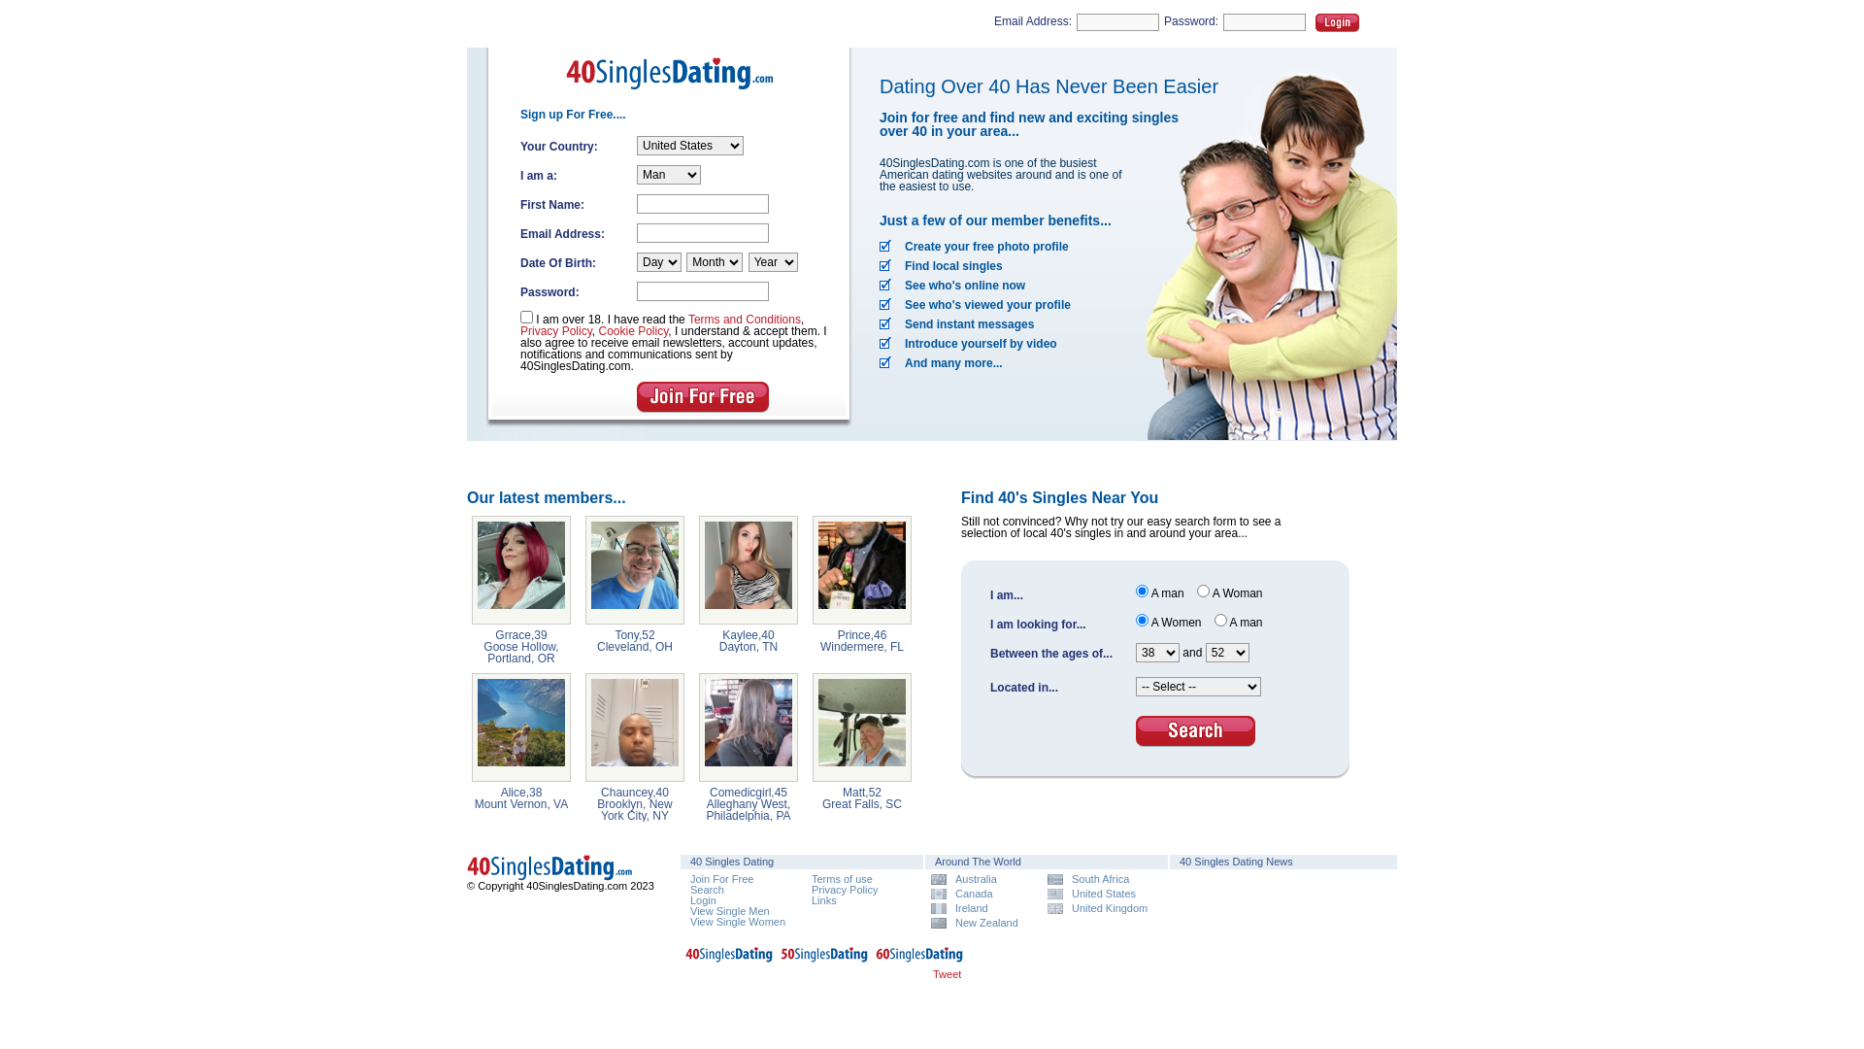 Image resolution: width=1864 pixels, height=1049 pixels. I want to click on 40 Singles Dating, so click(676, 95).